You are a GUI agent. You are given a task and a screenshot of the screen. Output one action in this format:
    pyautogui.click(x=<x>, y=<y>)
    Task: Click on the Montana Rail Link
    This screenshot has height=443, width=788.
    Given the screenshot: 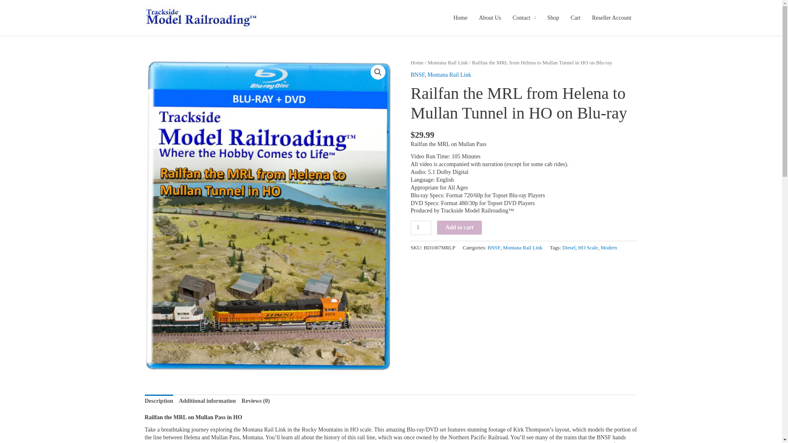 What is the action you would take?
    pyautogui.click(x=448, y=62)
    